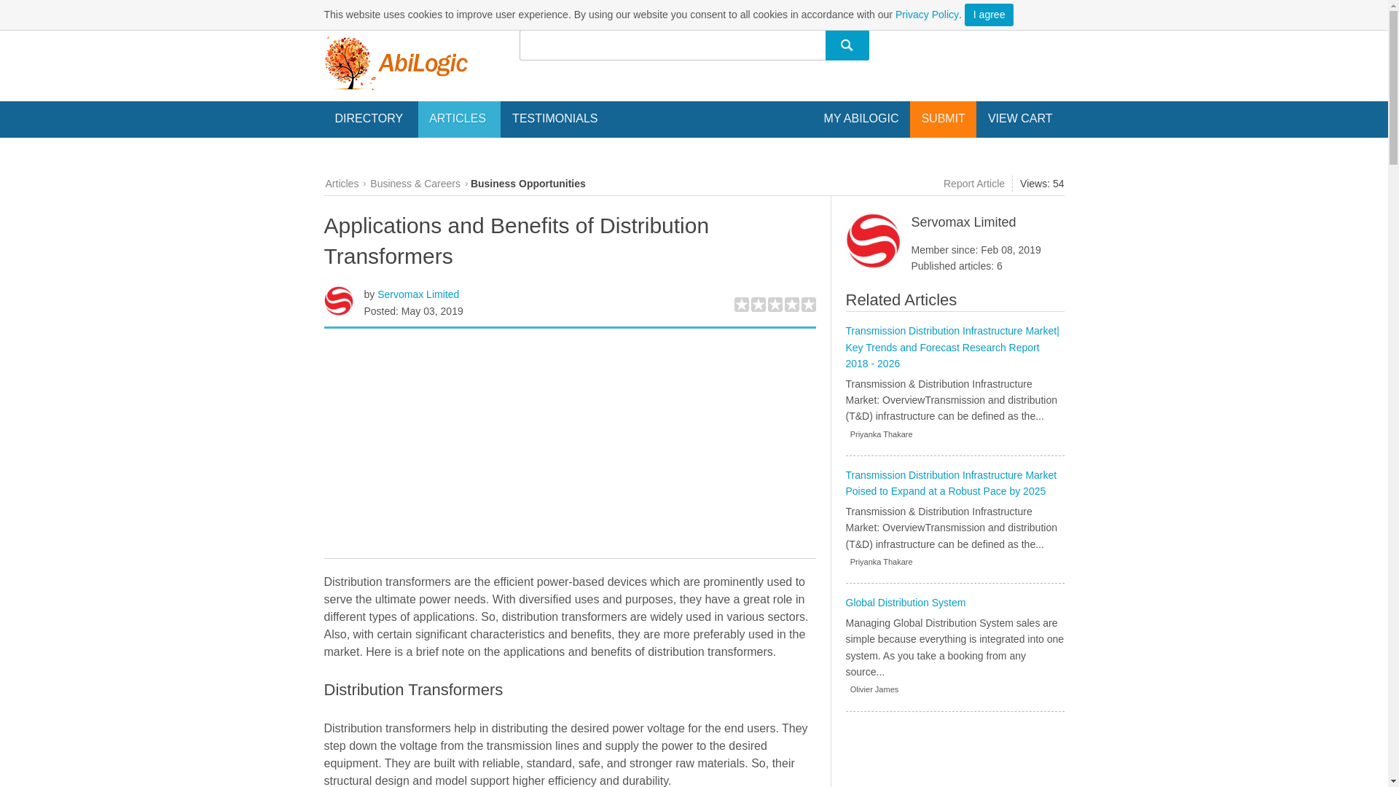 The width and height of the screenshot is (1399, 787). I want to click on Servomax Limited, so click(418, 294).